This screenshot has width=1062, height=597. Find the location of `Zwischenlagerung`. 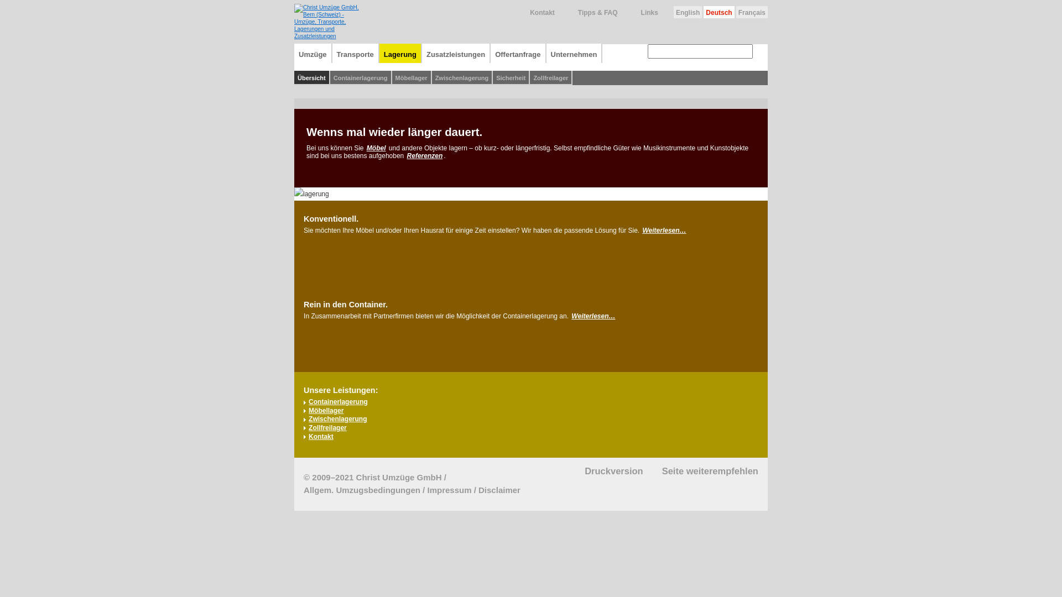

Zwischenlagerung is located at coordinates (337, 419).